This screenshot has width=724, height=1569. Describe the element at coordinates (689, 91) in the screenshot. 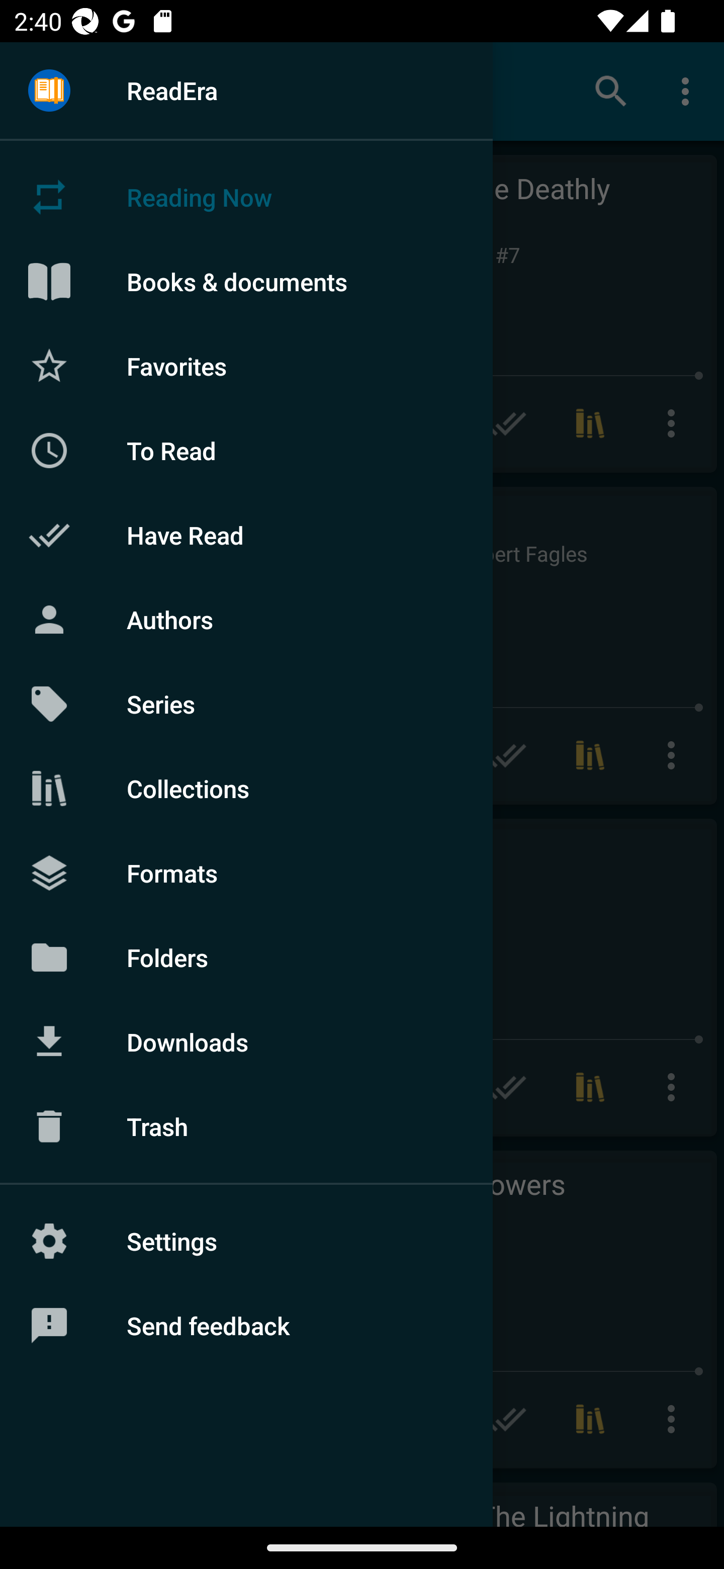

I see `More options` at that location.